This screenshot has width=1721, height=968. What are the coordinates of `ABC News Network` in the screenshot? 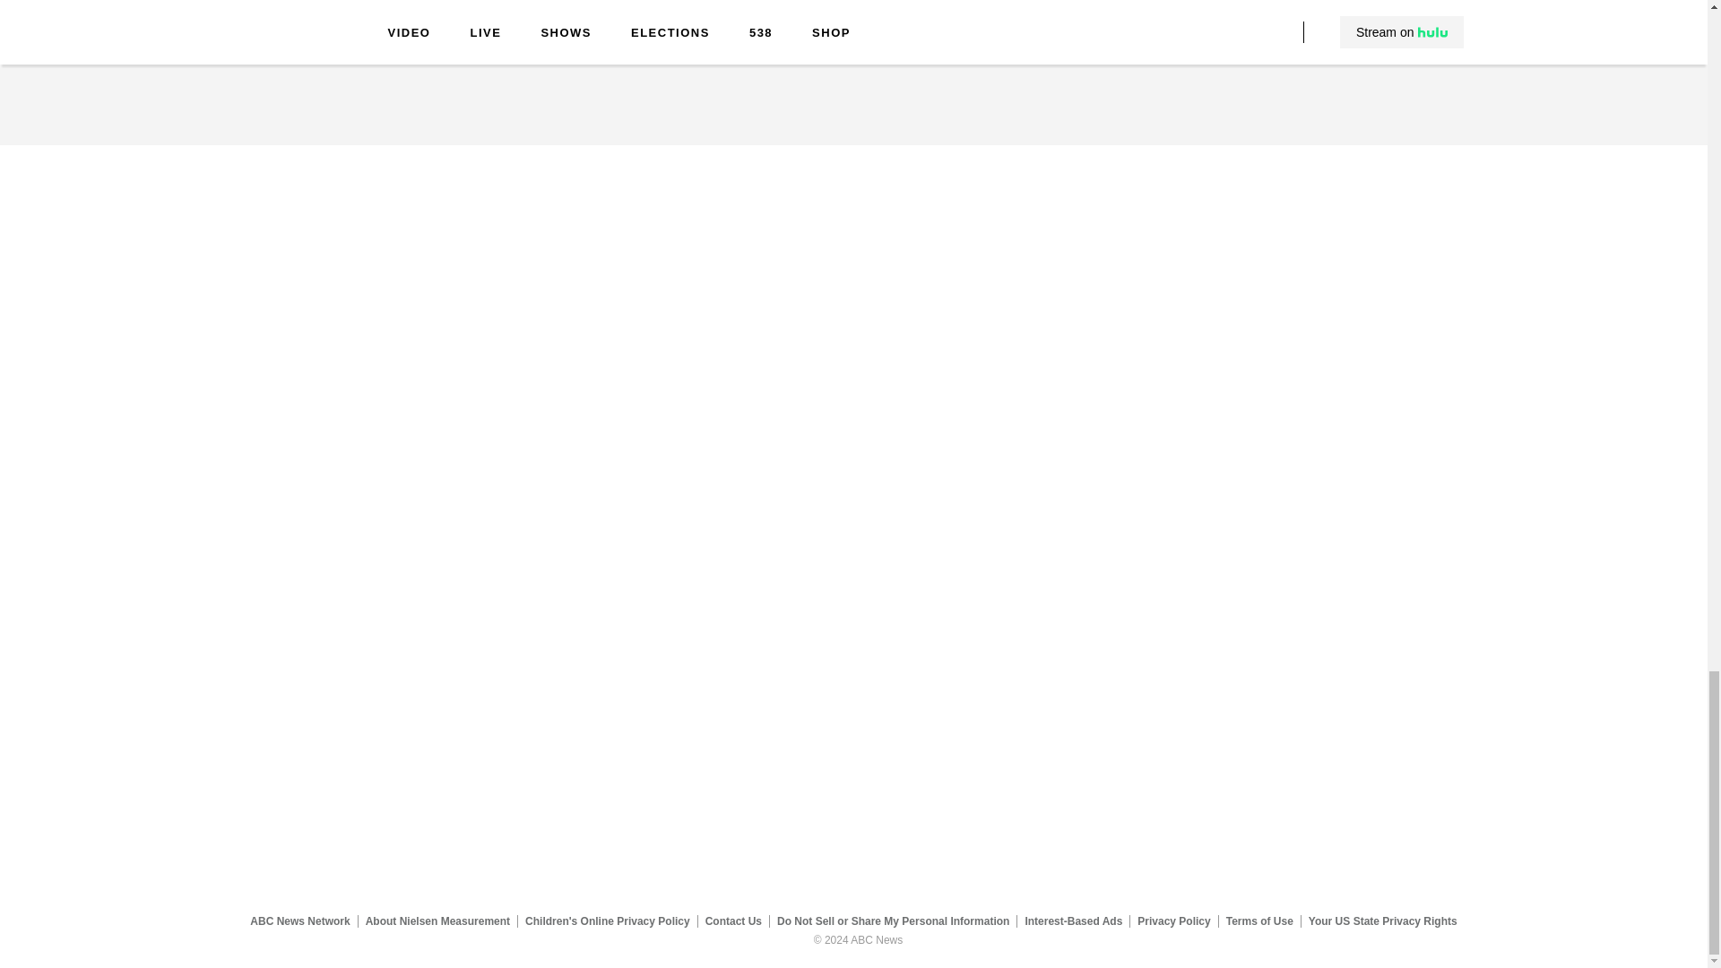 It's located at (299, 920).